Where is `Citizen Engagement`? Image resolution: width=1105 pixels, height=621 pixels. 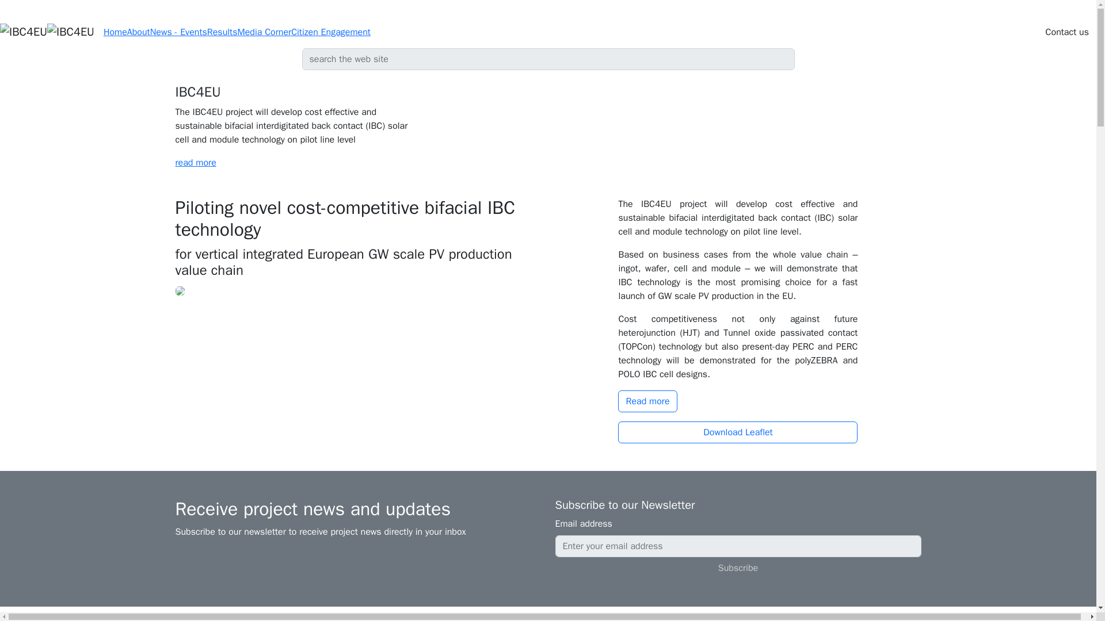
Citizen Engagement is located at coordinates (330, 32).